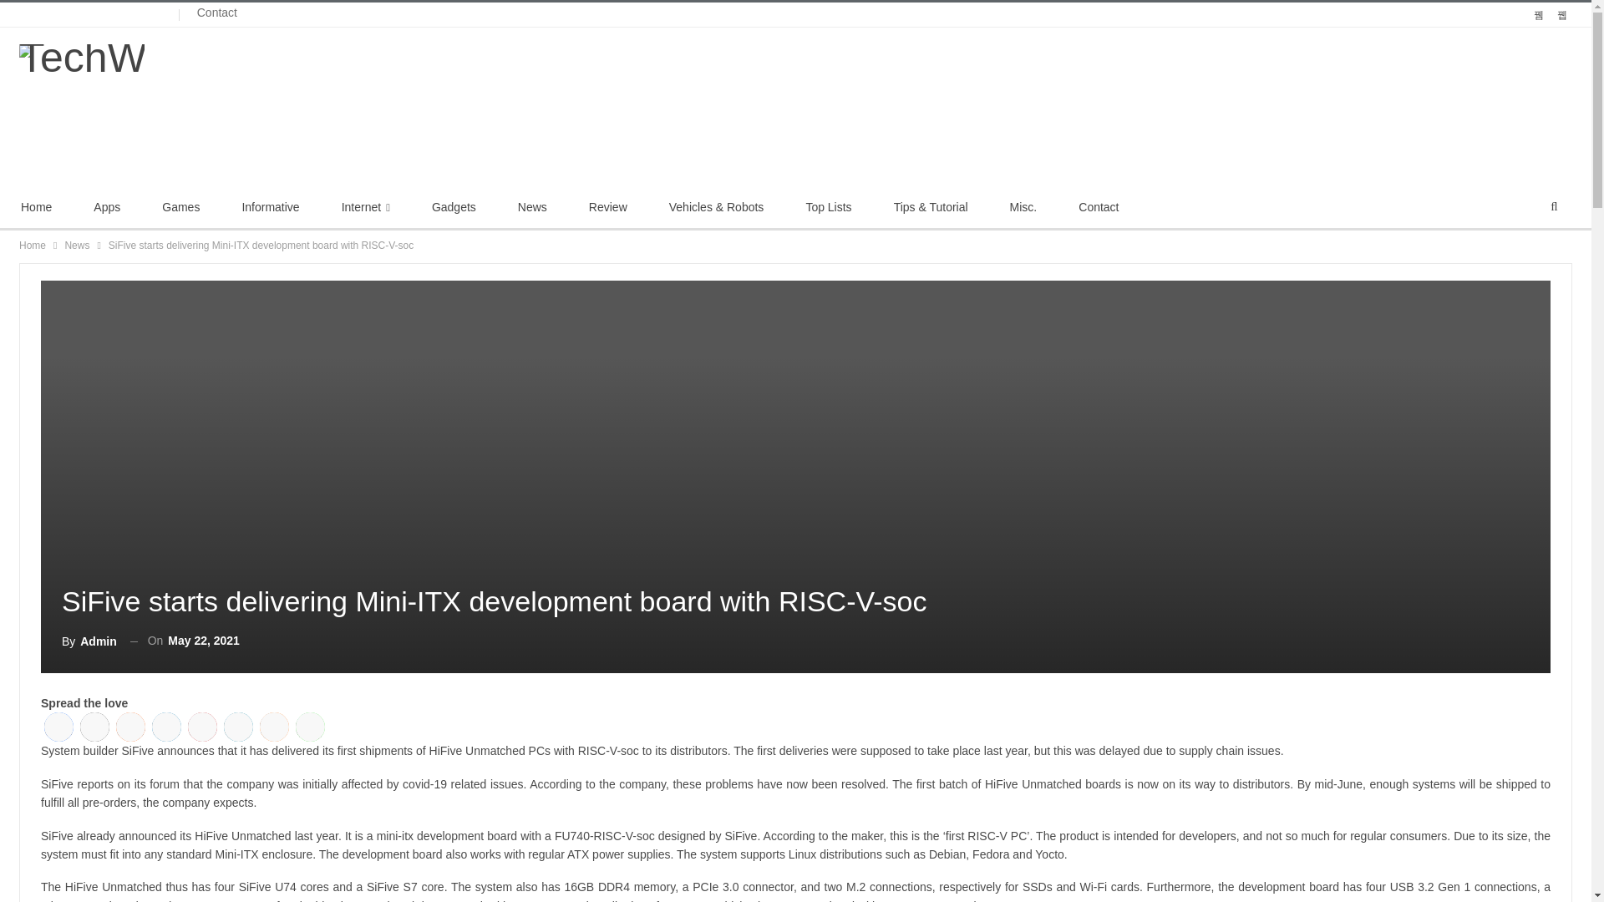 Image resolution: width=1604 pixels, height=902 pixels. I want to click on Reddit, so click(130, 727).